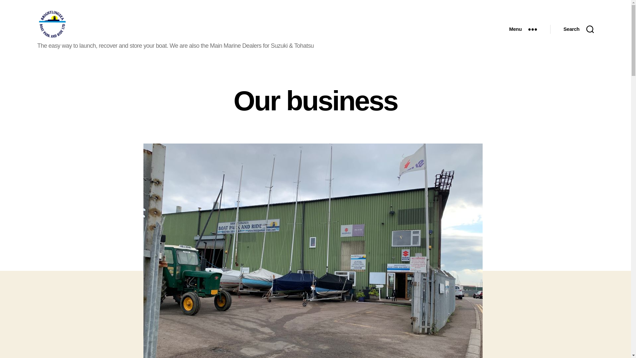  I want to click on Menu, so click(523, 29).